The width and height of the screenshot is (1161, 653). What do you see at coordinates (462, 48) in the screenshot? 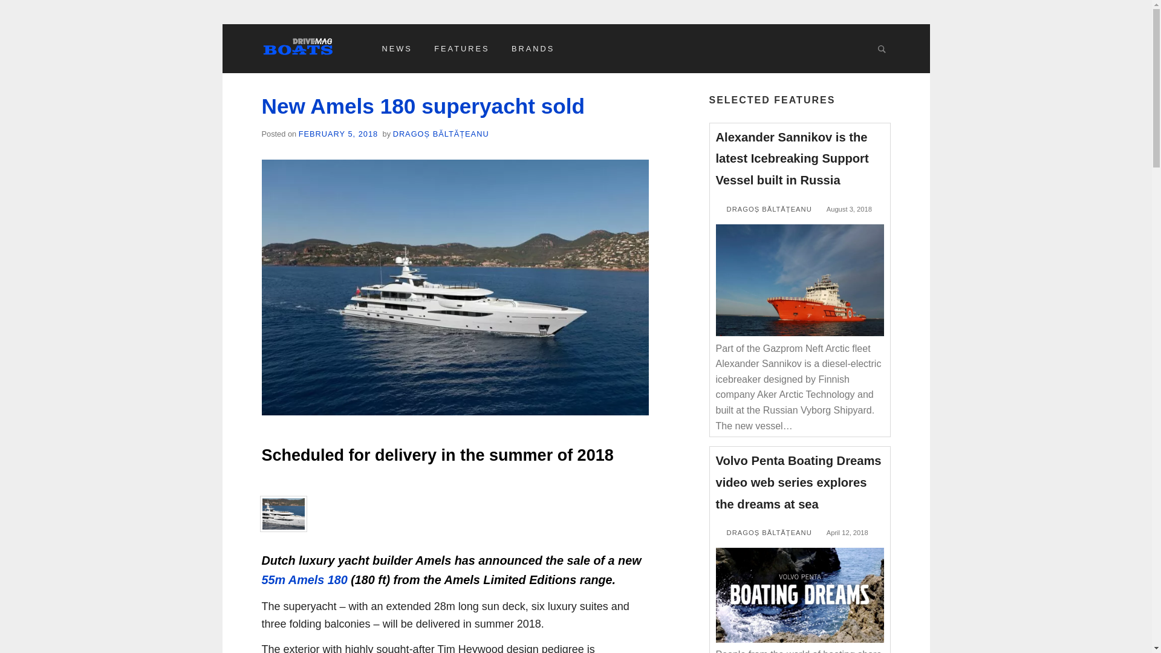
I see `FEATURES` at bounding box center [462, 48].